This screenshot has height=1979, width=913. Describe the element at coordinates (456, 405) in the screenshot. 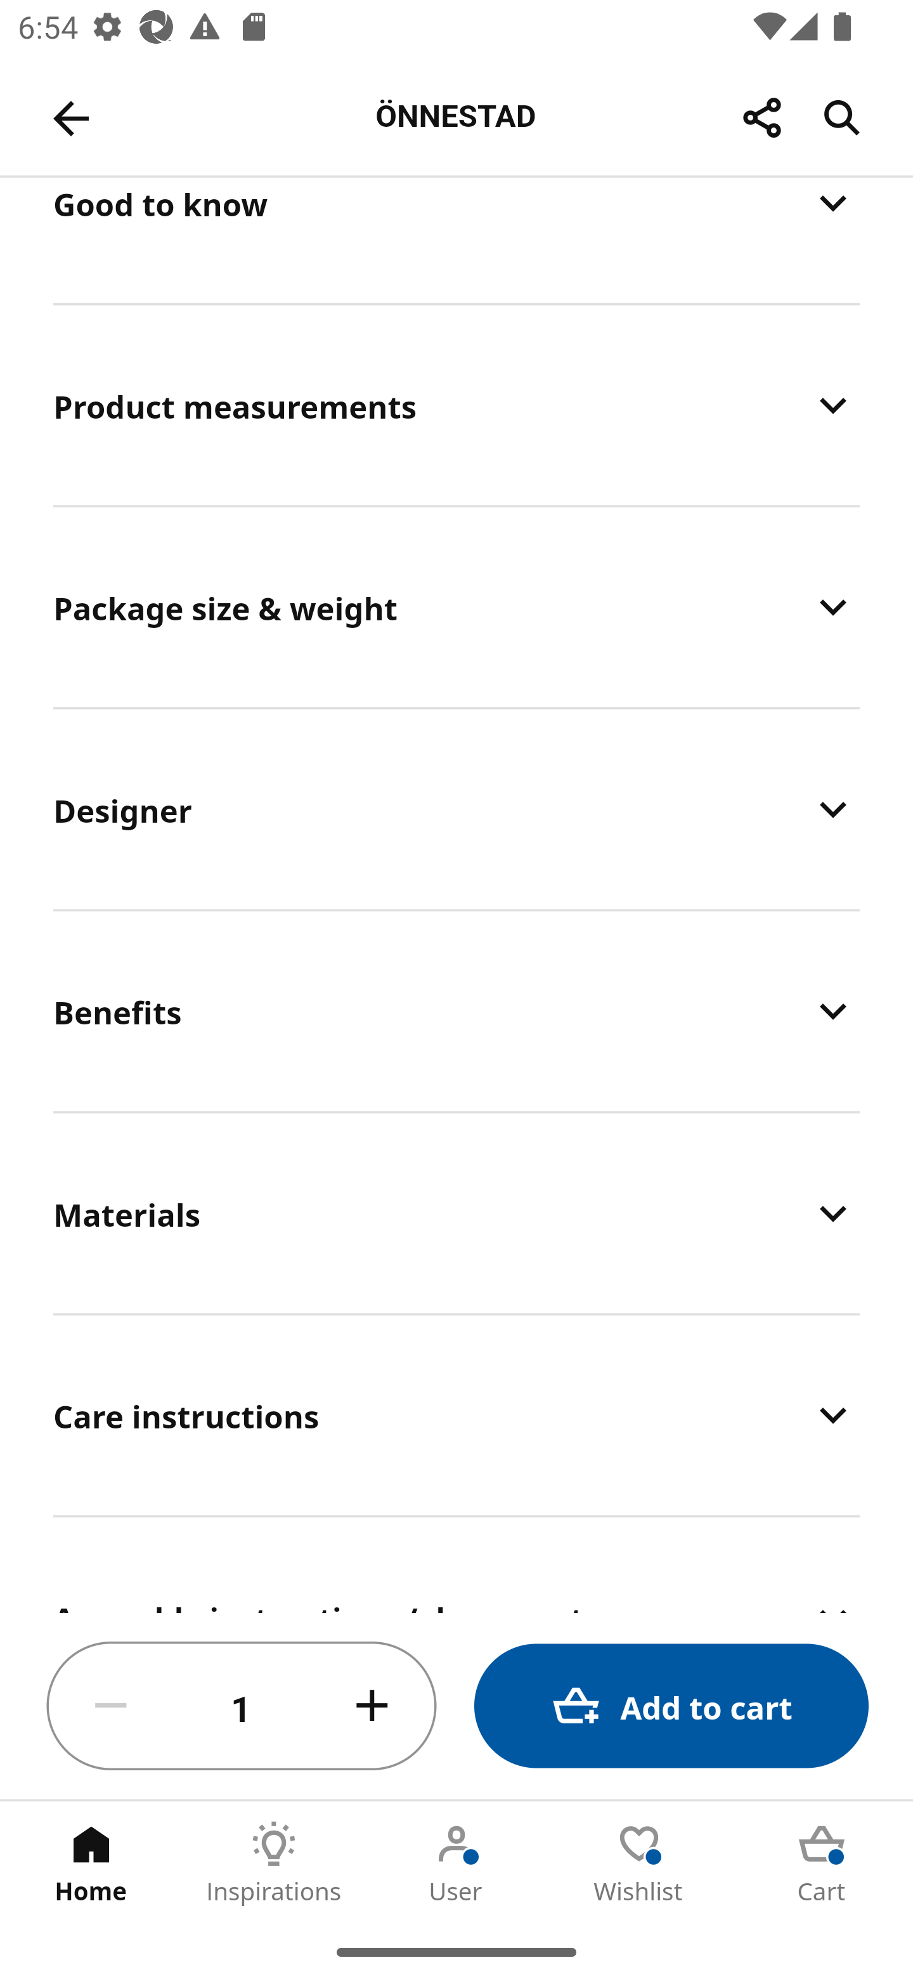

I see `Product measurements` at that location.